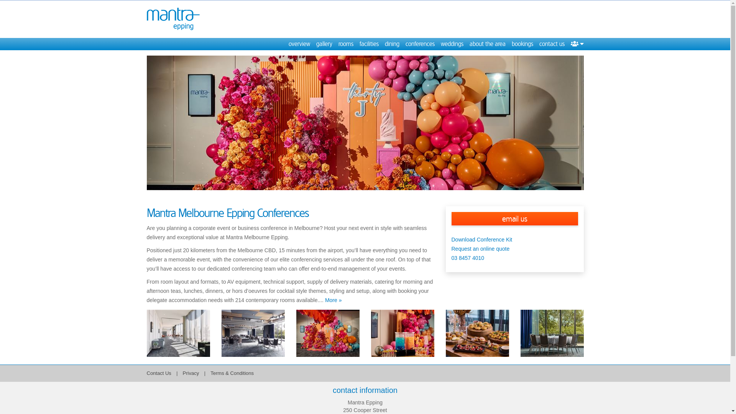 This screenshot has height=414, width=736. Describe the element at coordinates (420, 44) in the screenshot. I see `conferences` at that location.